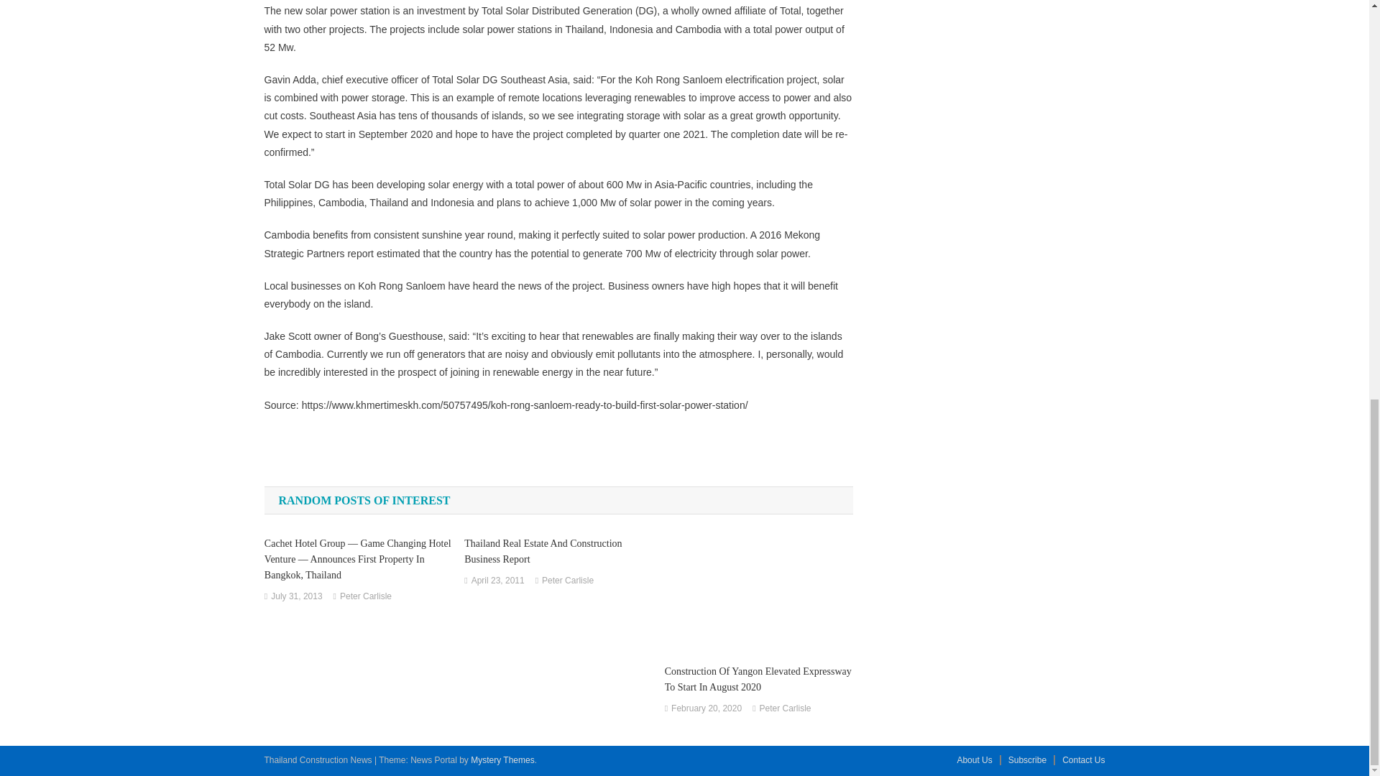  I want to click on July 31, 2013, so click(296, 596).